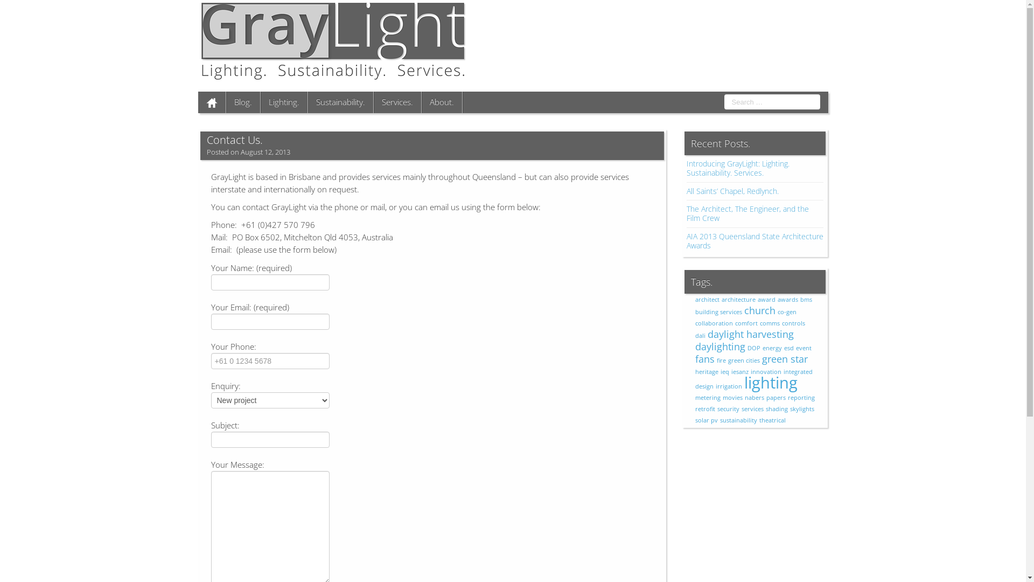 The height and width of the screenshot is (582, 1034). What do you see at coordinates (802, 409) in the screenshot?
I see `skylights` at bounding box center [802, 409].